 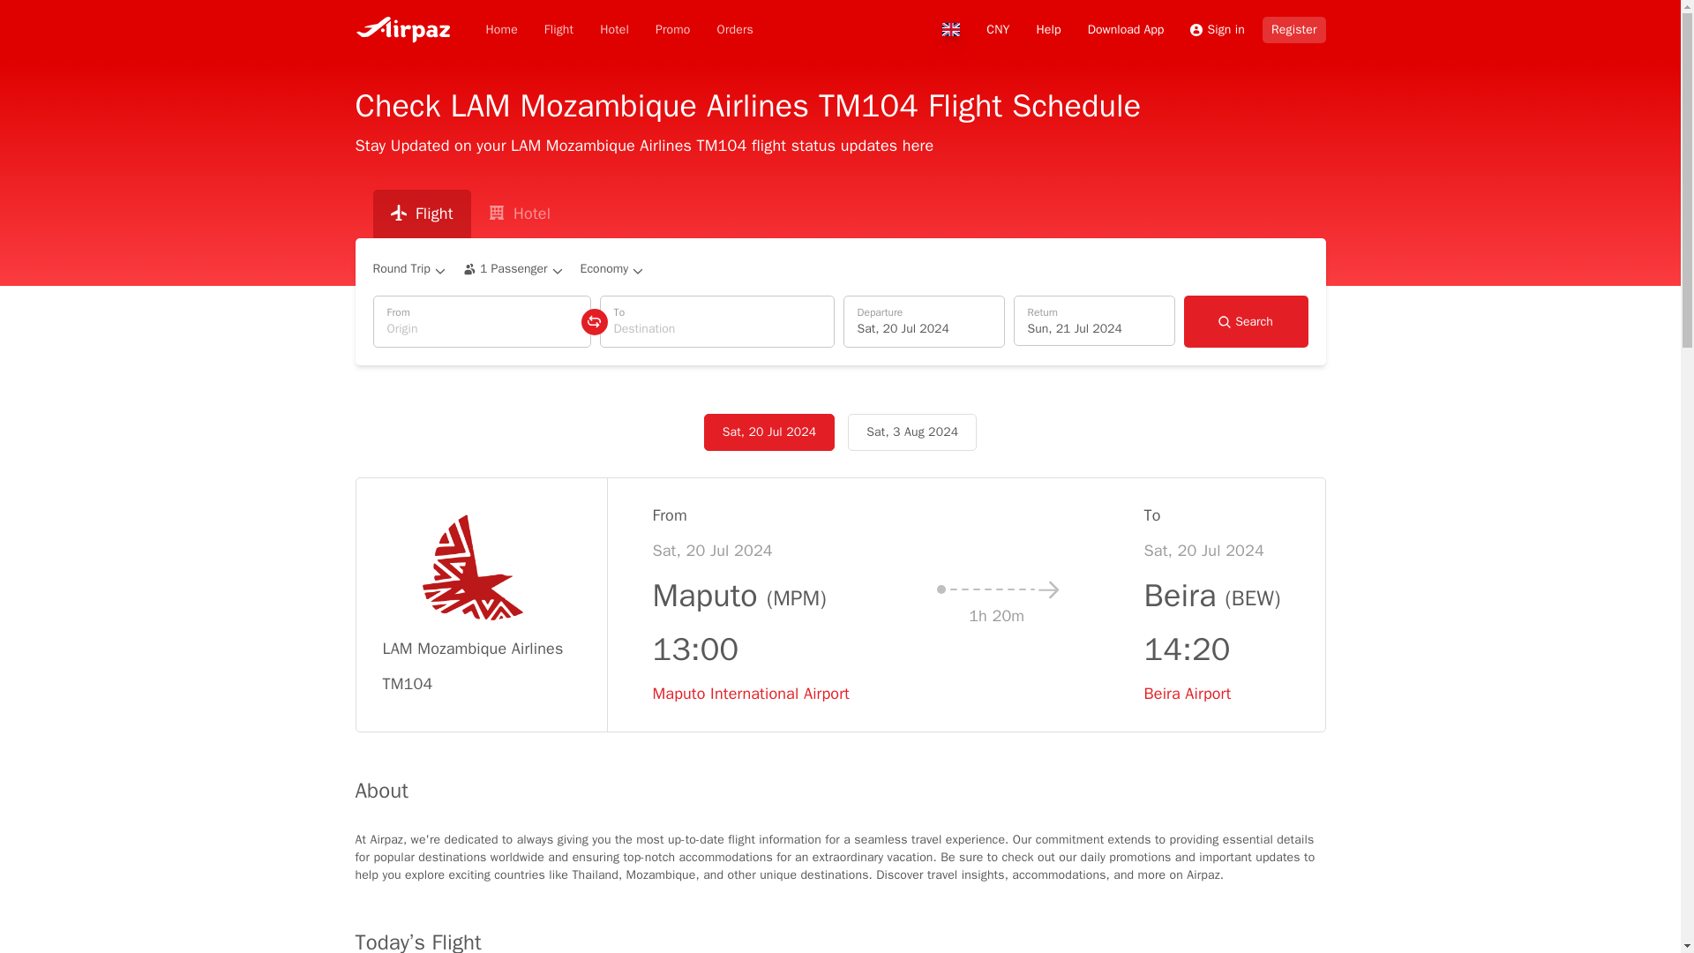 What do you see at coordinates (924, 321) in the screenshot?
I see `Help` at bounding box center [924, 321].